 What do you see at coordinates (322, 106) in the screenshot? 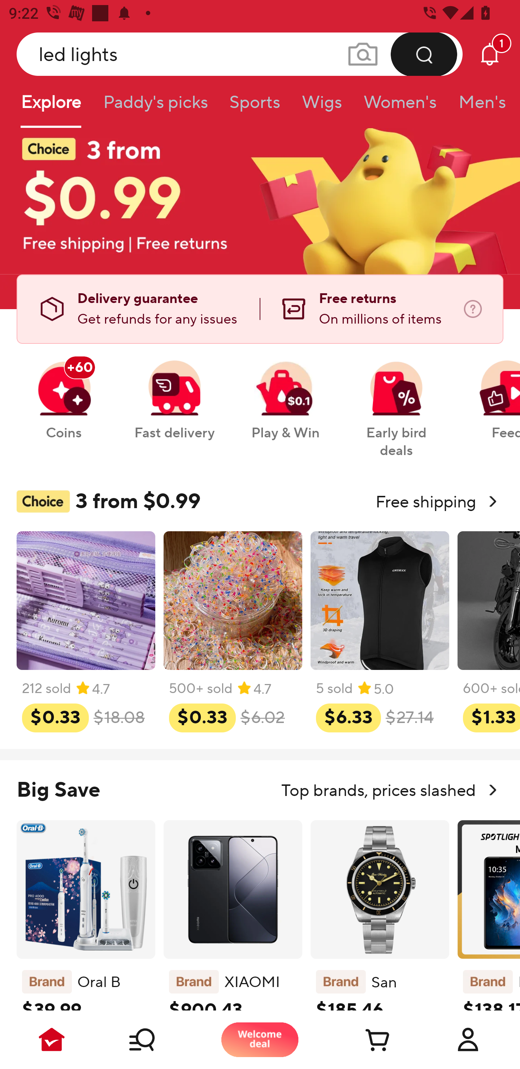
I see `Wigs` at bounding box center [322, 106].